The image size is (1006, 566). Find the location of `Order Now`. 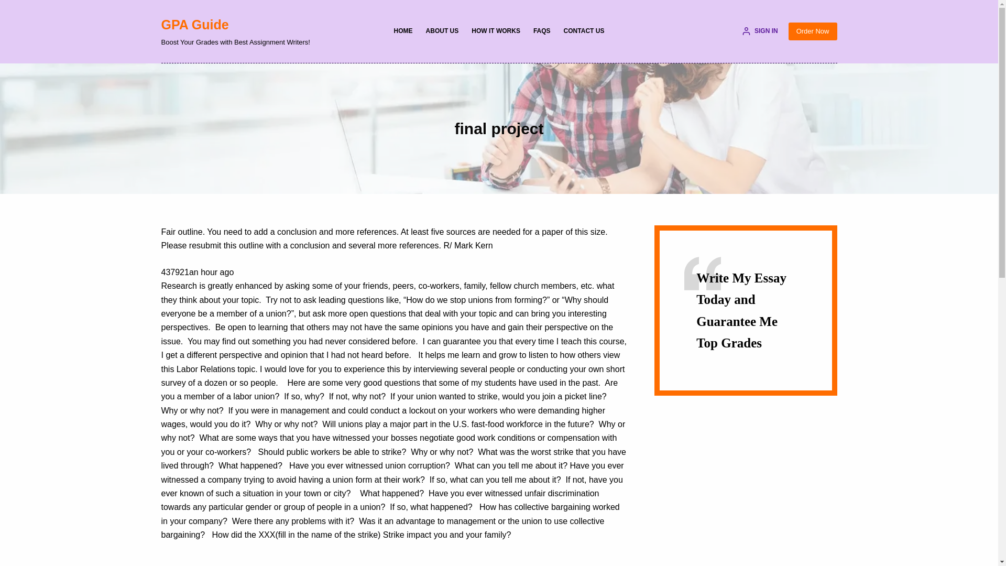

Order Now is located at coordinates (813, 31).